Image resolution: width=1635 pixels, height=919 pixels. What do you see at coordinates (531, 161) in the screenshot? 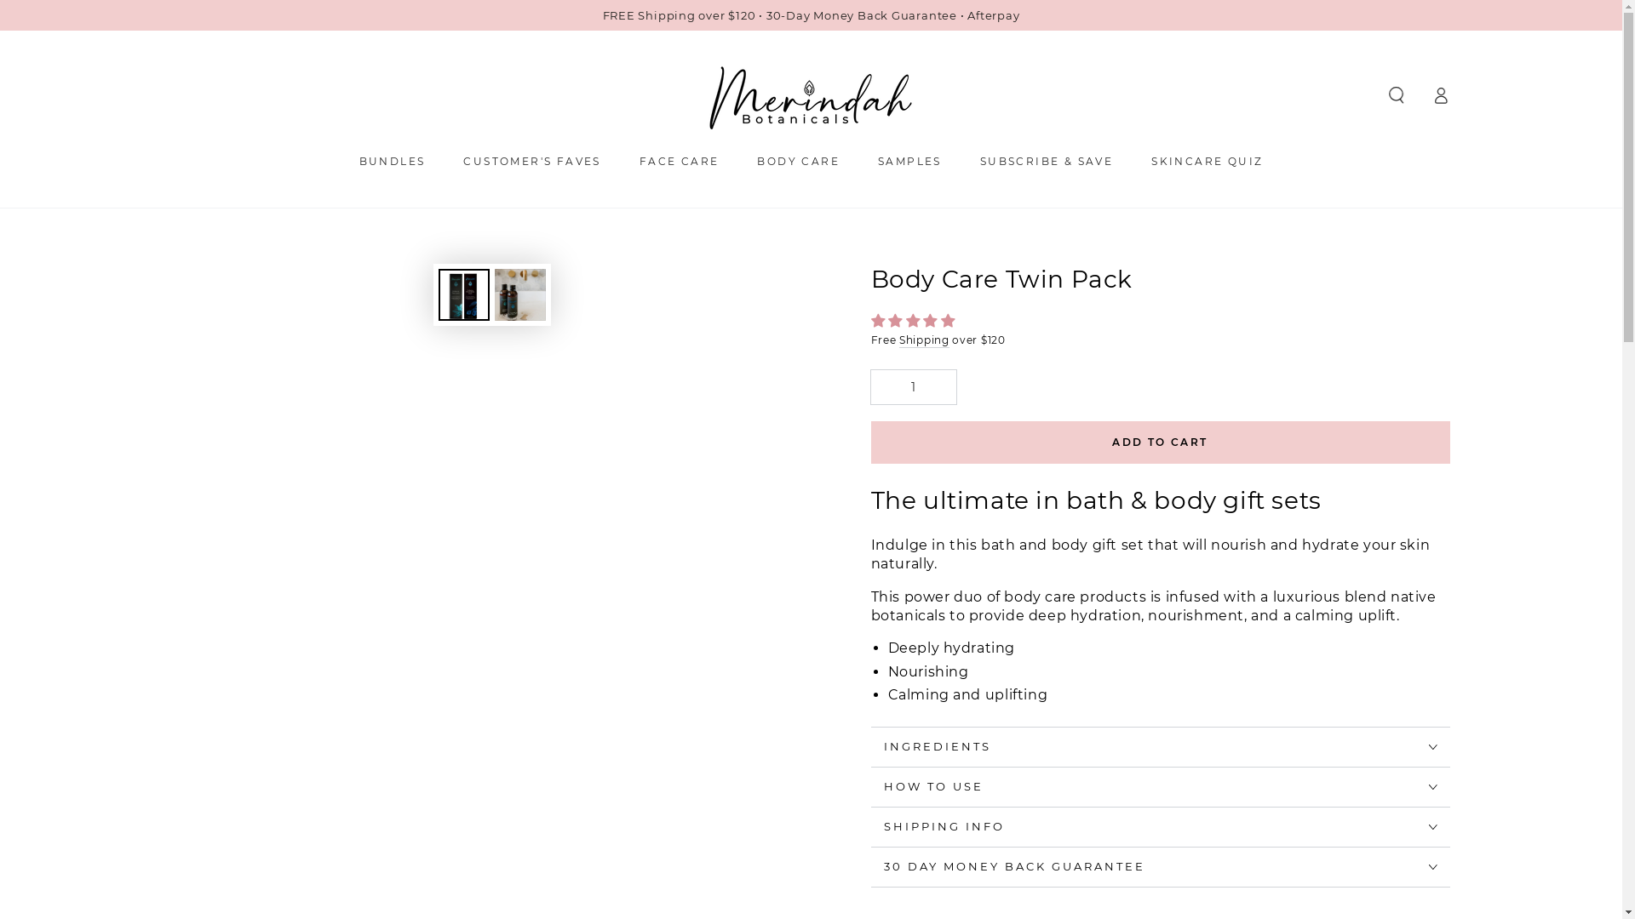
I see `CUSTOMER'S FAVES` at bounding box center [531, 161].